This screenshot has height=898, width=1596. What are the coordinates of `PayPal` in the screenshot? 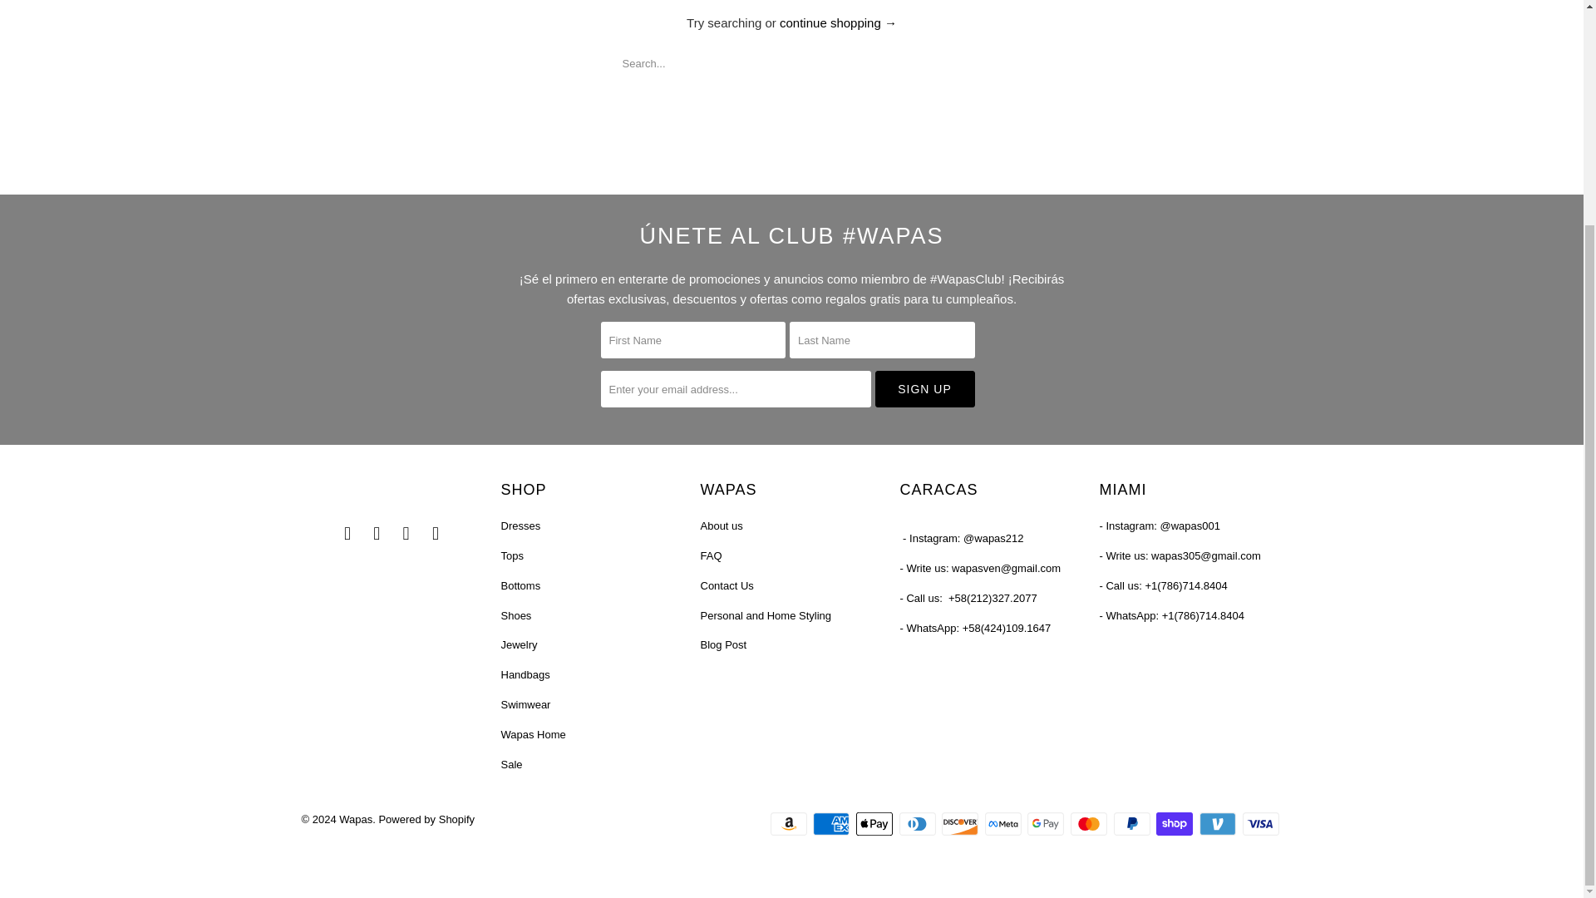 It's located at (1134, 823).